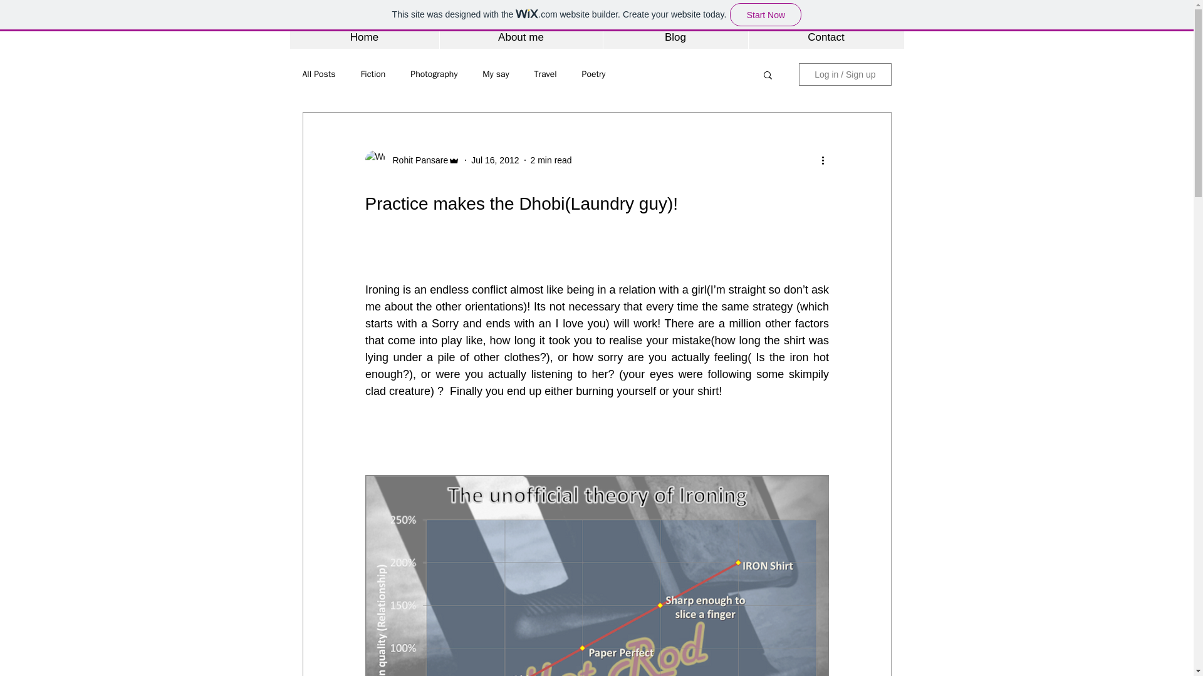  Describe the element at coordinates (545, 74) in the screenshot. I see `Travel` at that location.